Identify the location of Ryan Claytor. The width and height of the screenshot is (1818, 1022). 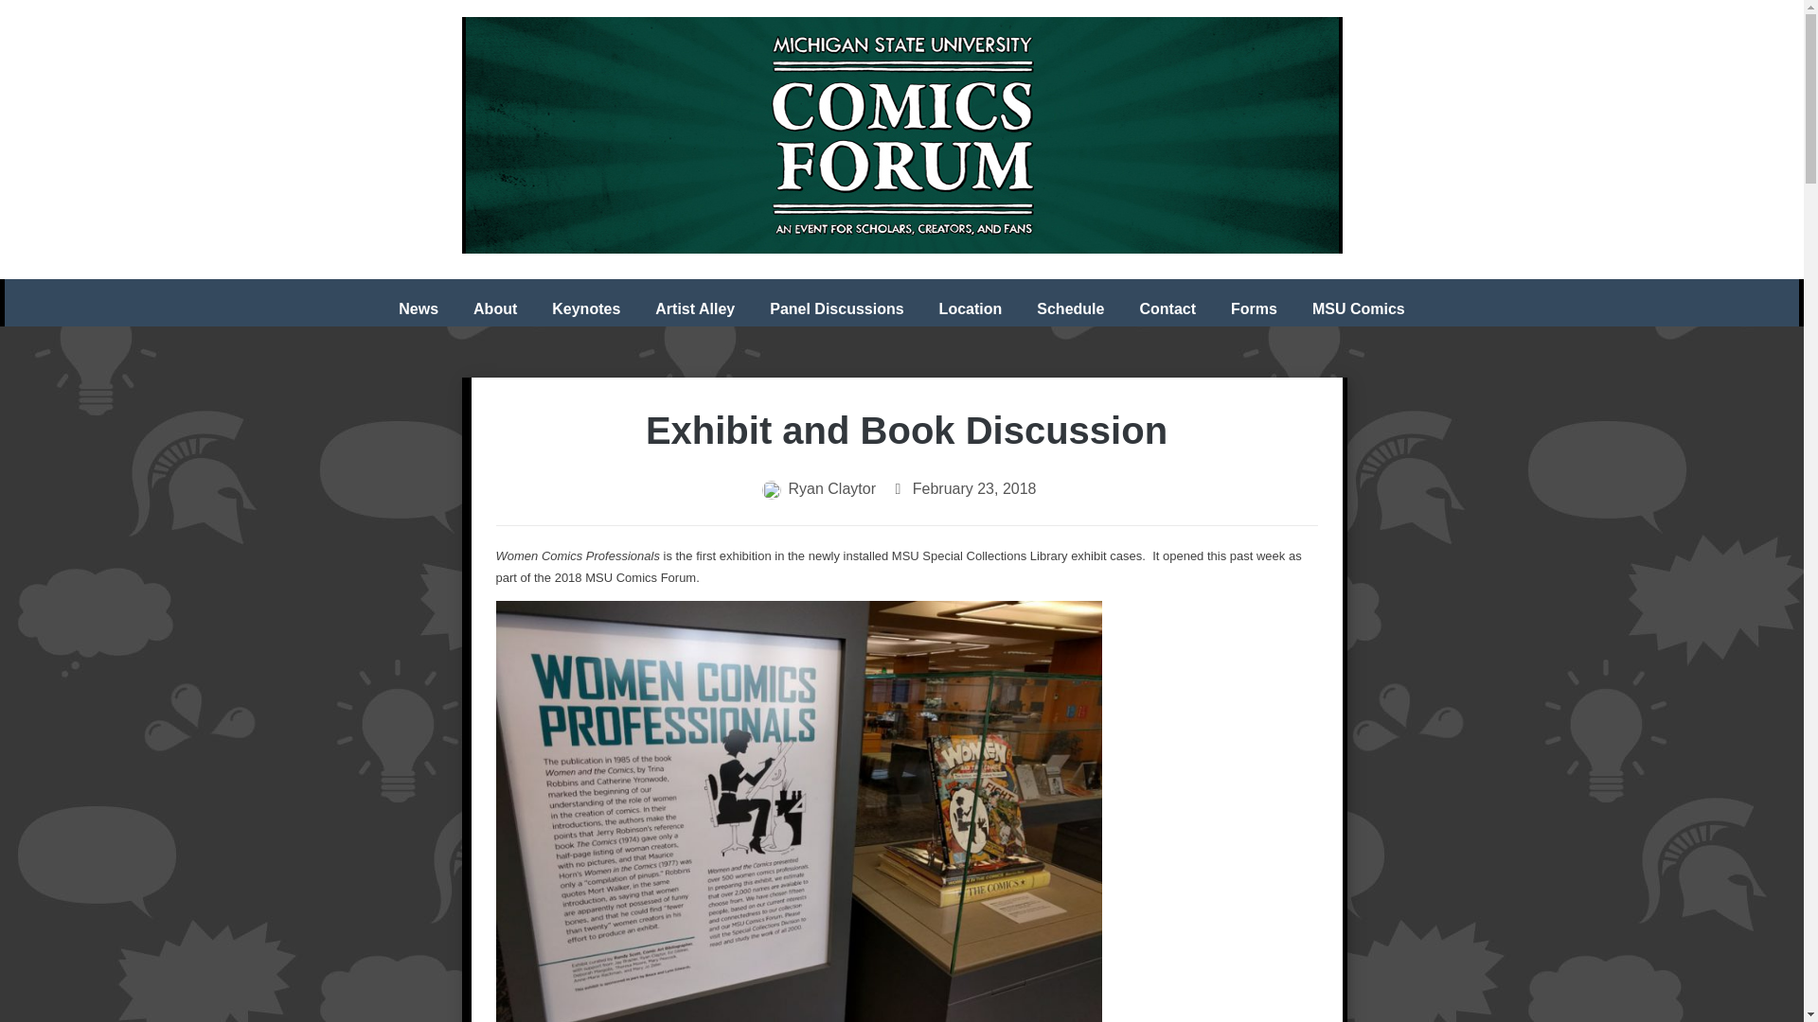
(830, 488).